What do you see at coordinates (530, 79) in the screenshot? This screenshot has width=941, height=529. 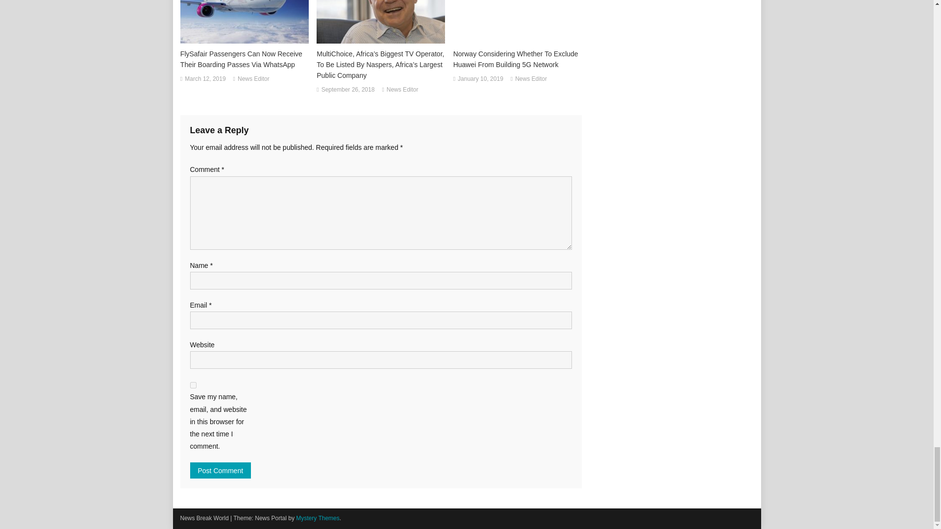 I see `News Editor` at bounding box center [530, 79].